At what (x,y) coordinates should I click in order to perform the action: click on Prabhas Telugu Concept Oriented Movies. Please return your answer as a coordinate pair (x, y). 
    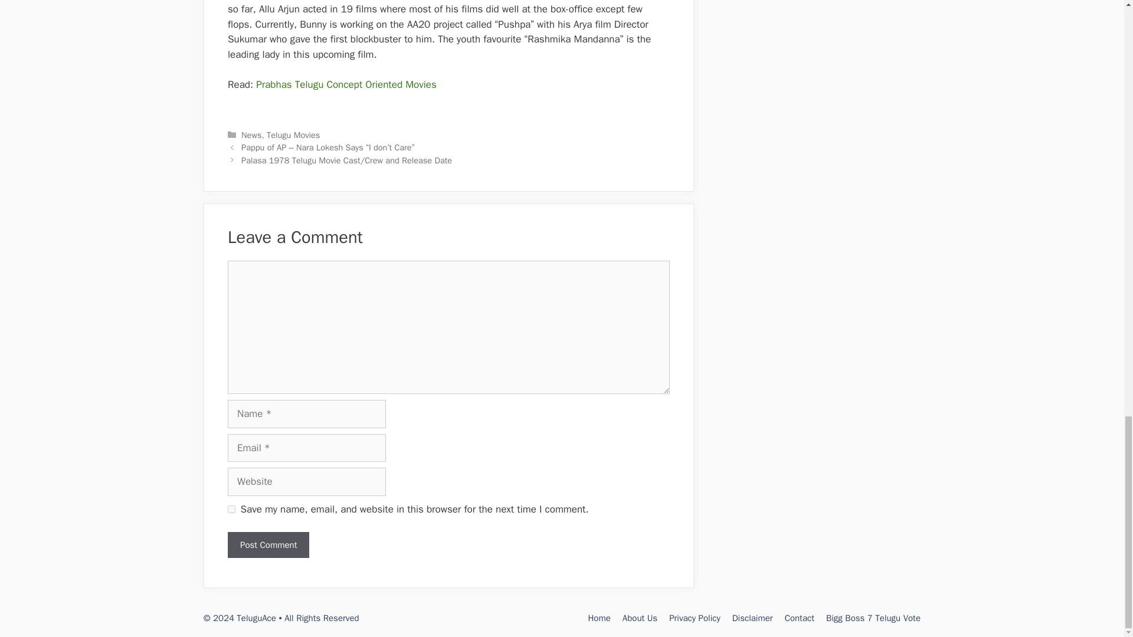
    Looking at the image, I should click on (346, 84).